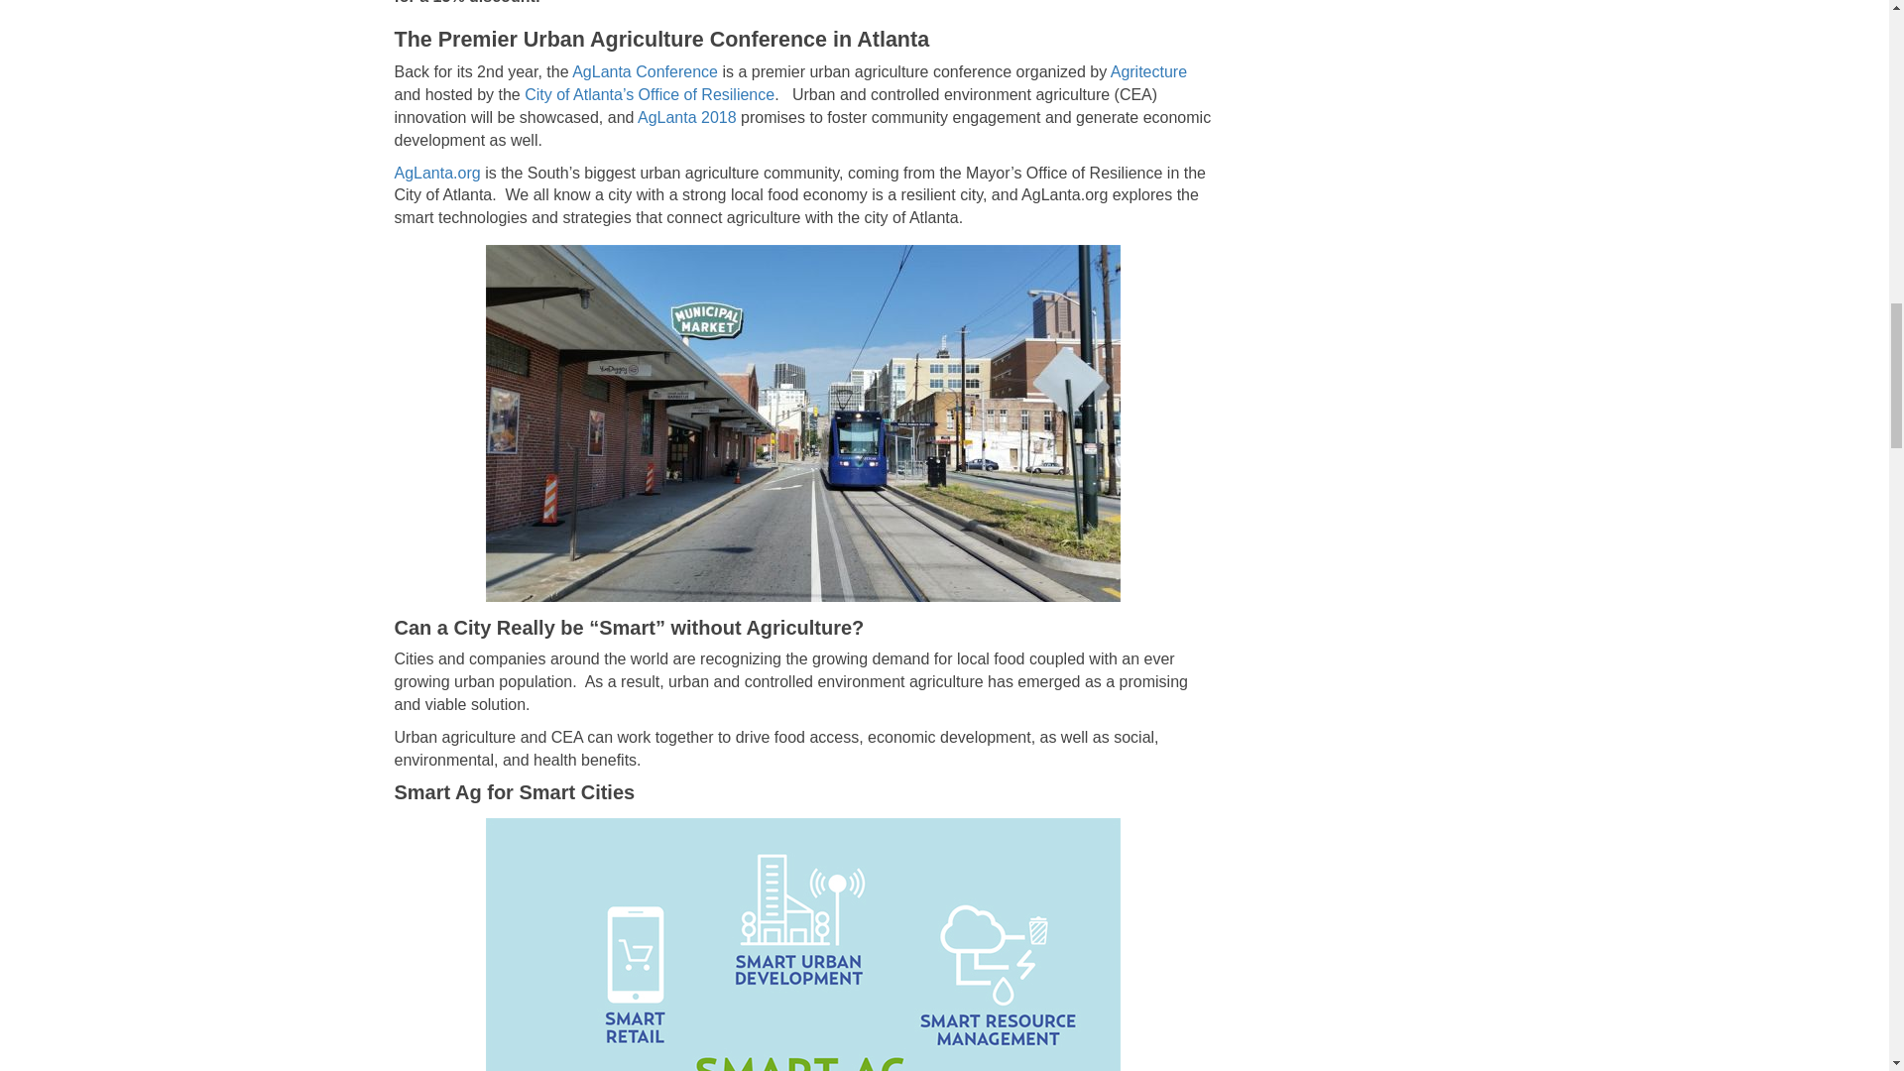 This screenshot has height=1071, width=1904. Describe the element at coordinates (687, 117) in the screenshot. I see `AgLanta 2018` at that location.